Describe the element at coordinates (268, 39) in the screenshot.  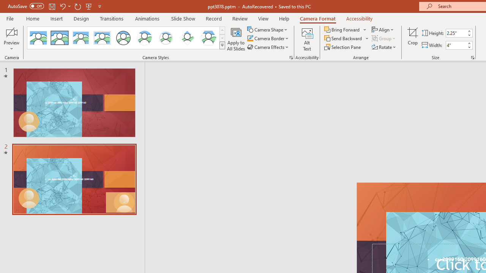
I see `Camera Border` at that location.